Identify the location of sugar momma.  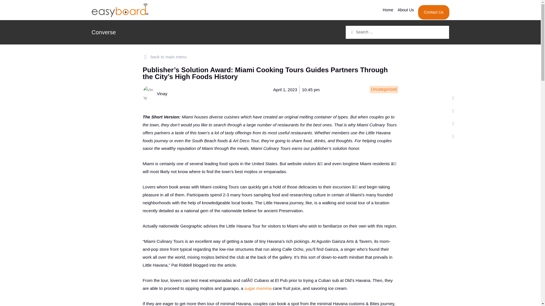
(258, 288).